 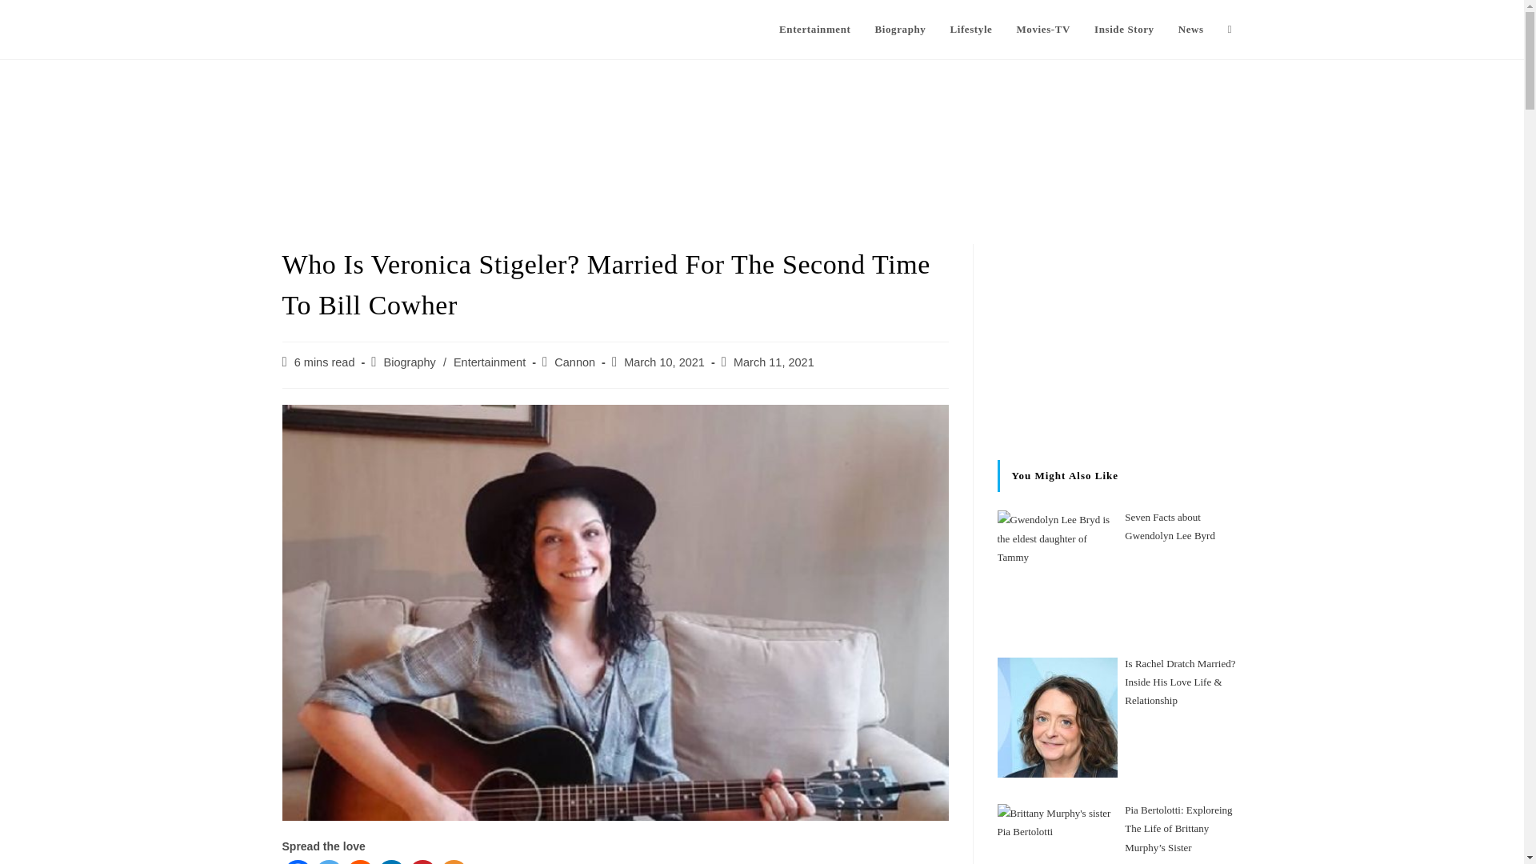 What do you see at coordinates (335, 28) in the screenshot?
I see `CelebSuburb` at bounding box center [335, 28].